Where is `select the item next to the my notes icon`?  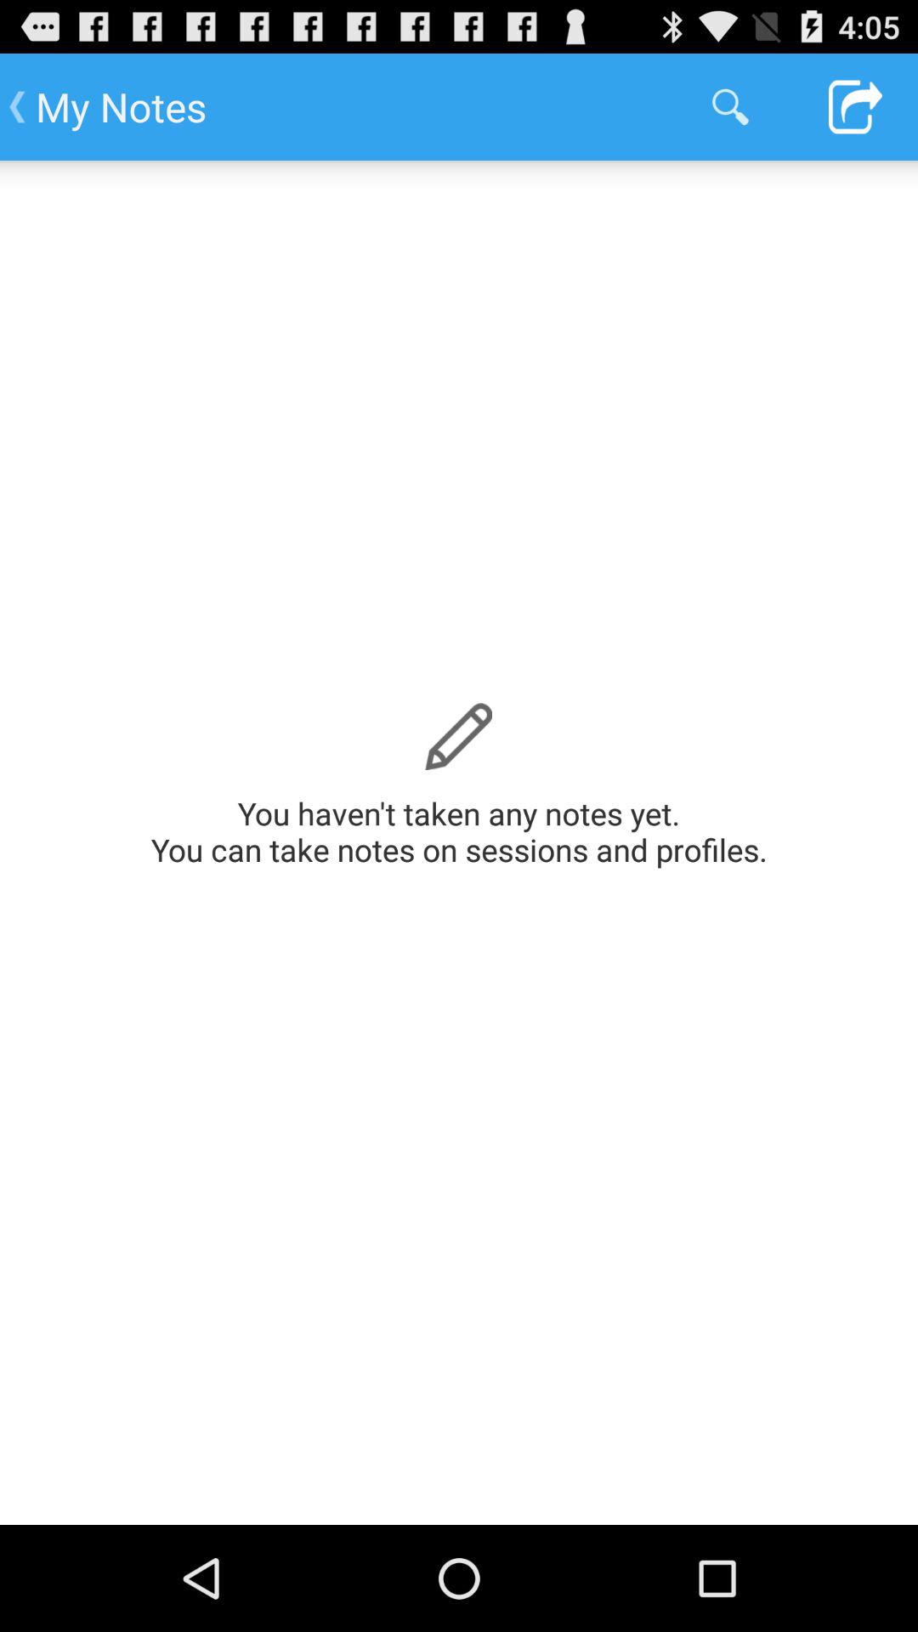
select the item next to the my notes icon is located at coordinates (730, 107).